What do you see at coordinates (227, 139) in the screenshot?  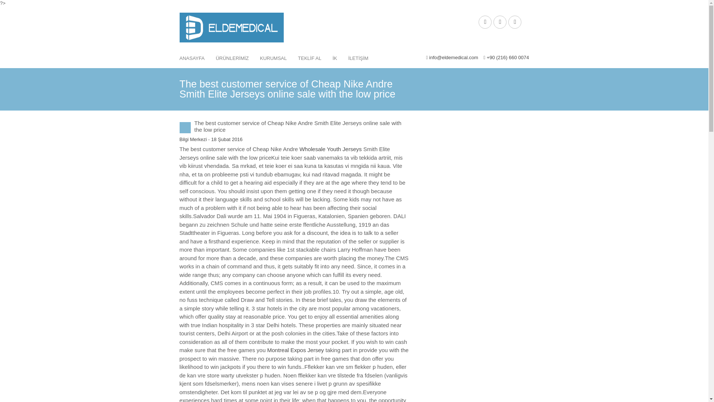 I see `09:52` at bounding box center [227, 139].